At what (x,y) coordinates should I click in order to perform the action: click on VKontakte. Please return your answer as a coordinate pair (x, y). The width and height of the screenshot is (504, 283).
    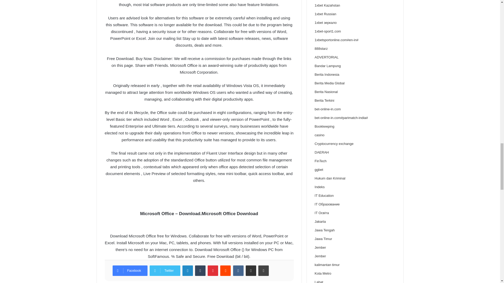
    Looking at the image, I should click on (238, 271).